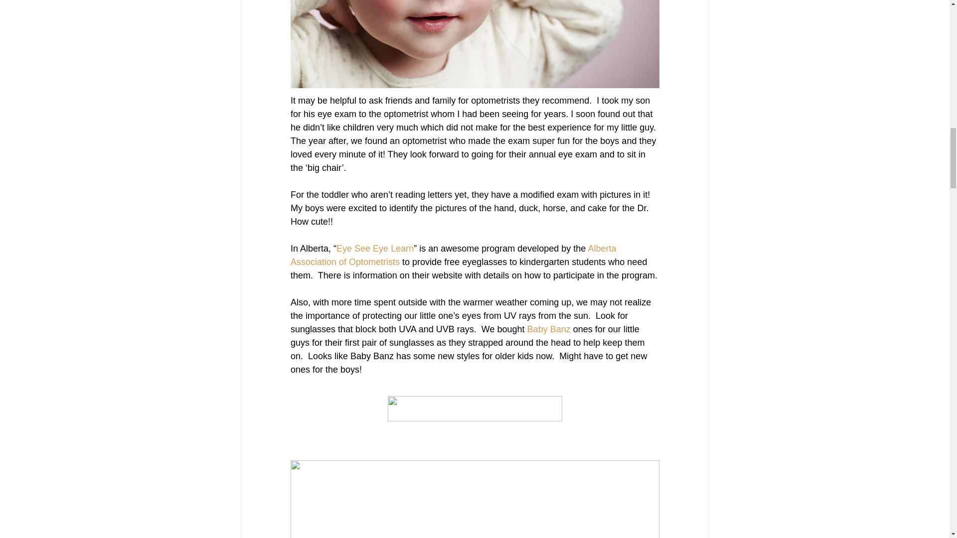 The image size is (957, 538). What do you see at coordinates (375, 248) in the screenshot?
I see `Eye See Eye Learn` at bounding box center [375, 248].